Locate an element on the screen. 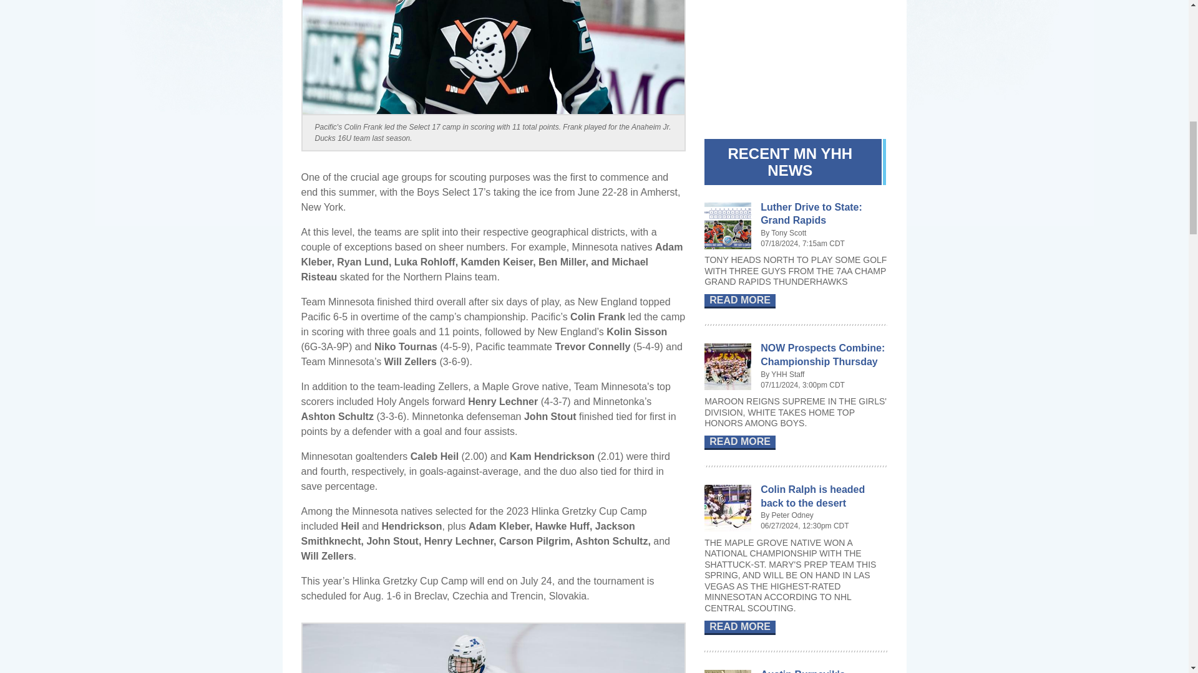 The height and width of the screenshot is (673, 1198). READ MORE is located at coordinates (739, 300).